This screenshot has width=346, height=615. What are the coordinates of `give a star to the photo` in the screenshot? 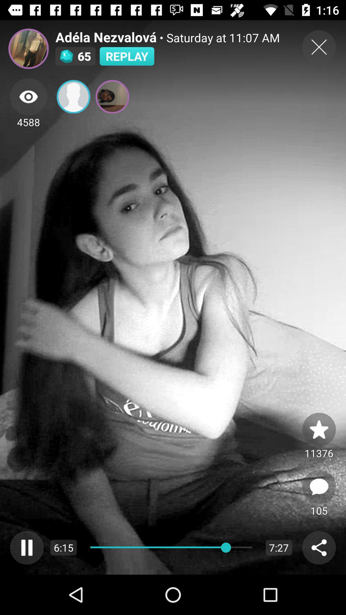 It's located at (319, 429).